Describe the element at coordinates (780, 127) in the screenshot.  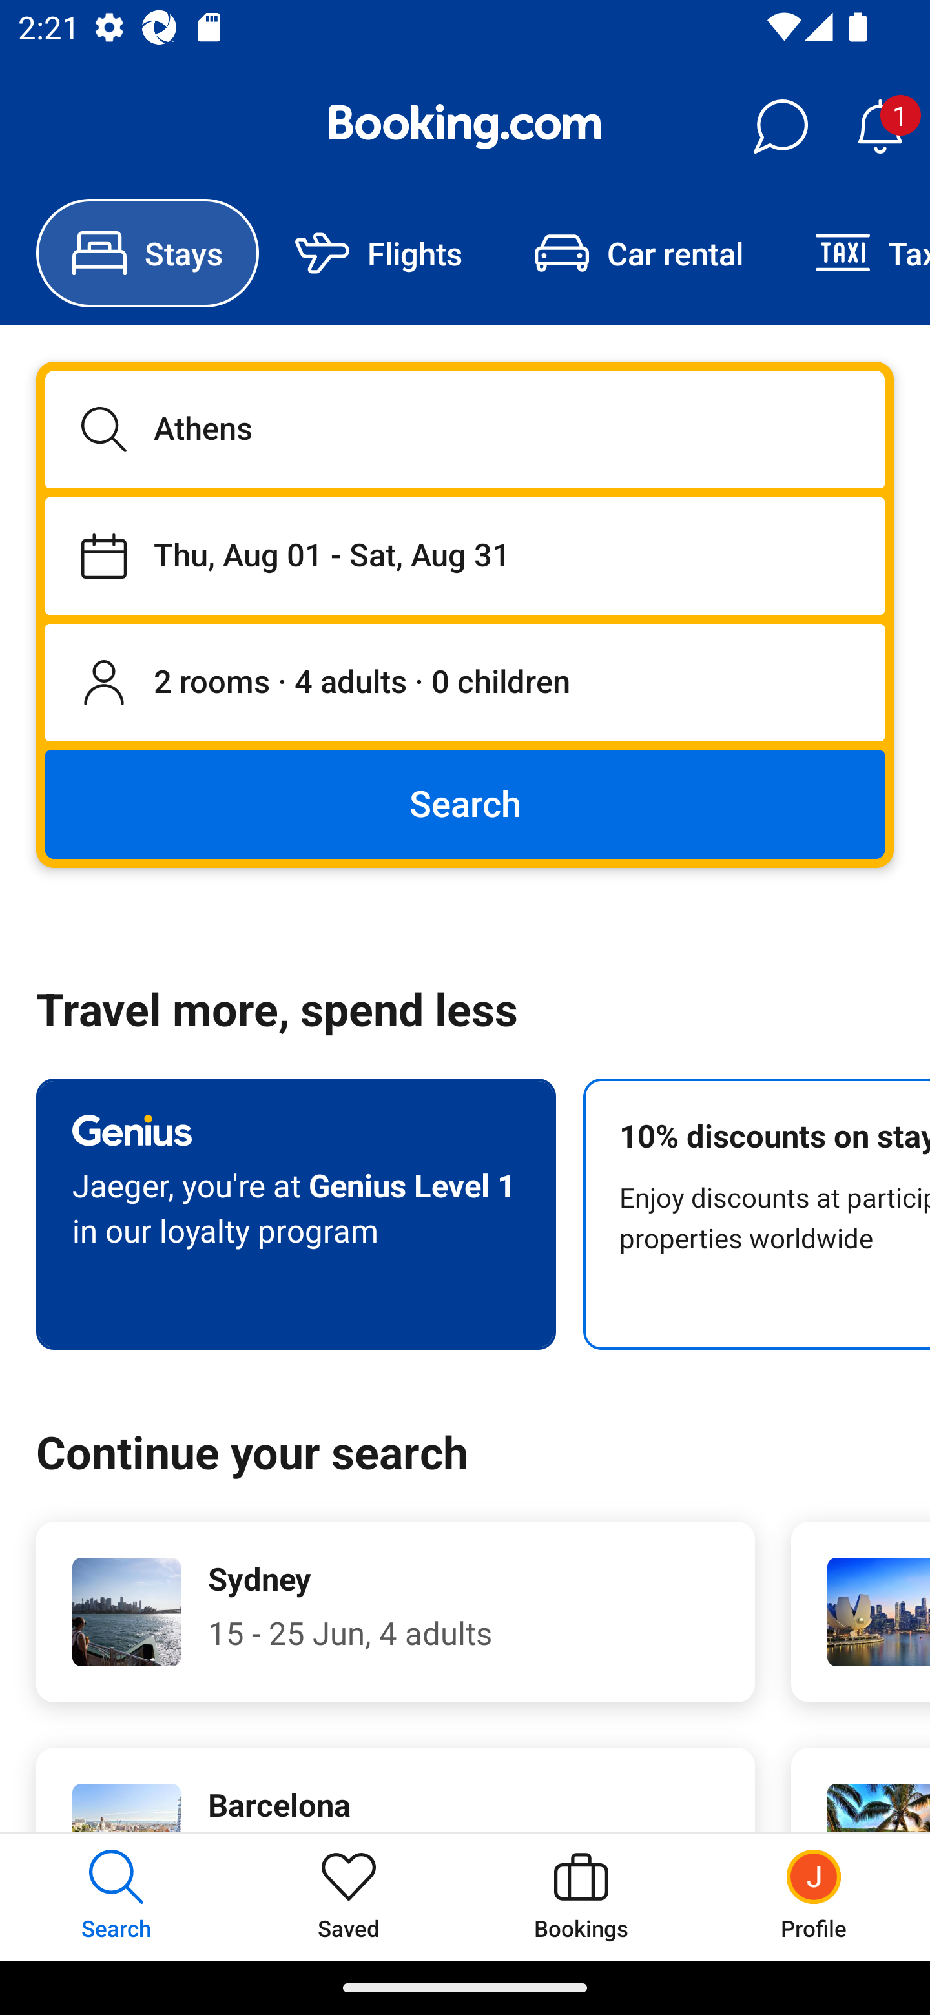
I see `Messages` at that location.